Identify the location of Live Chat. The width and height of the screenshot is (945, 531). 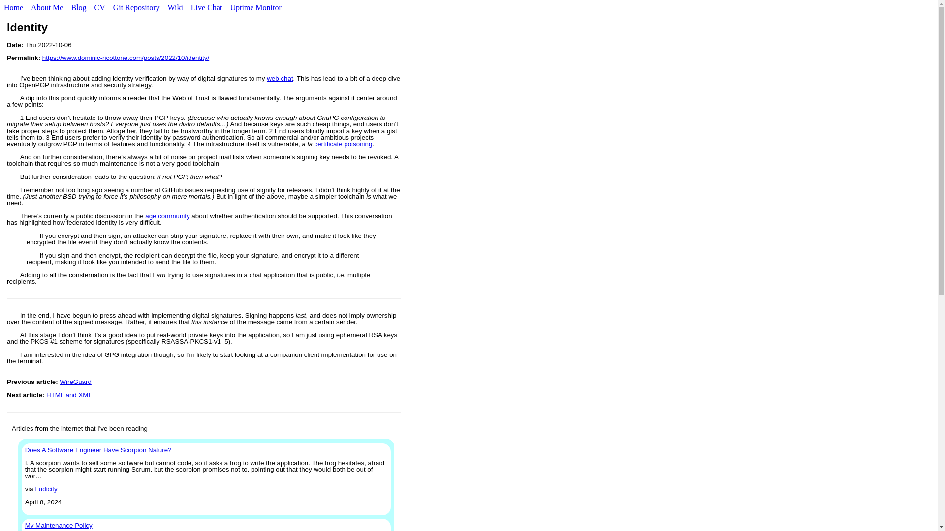
(207, 7).